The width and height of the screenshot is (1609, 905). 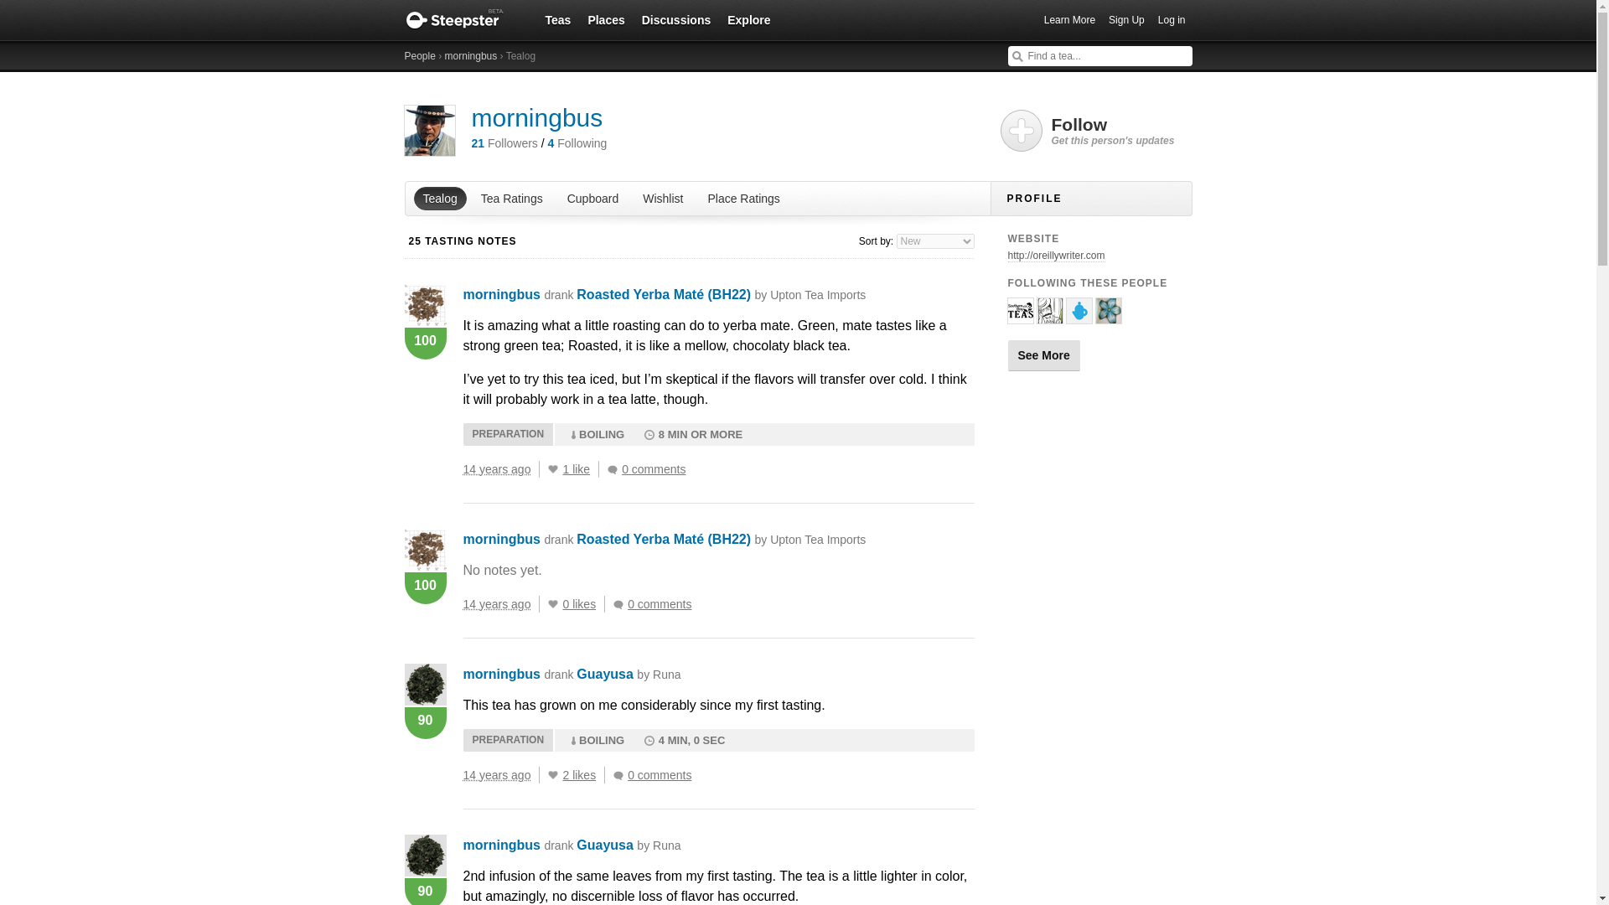 What do you see at coordinates (553, 774) in the screenshot?
I see `Like This` at bounding box center [553, 774].